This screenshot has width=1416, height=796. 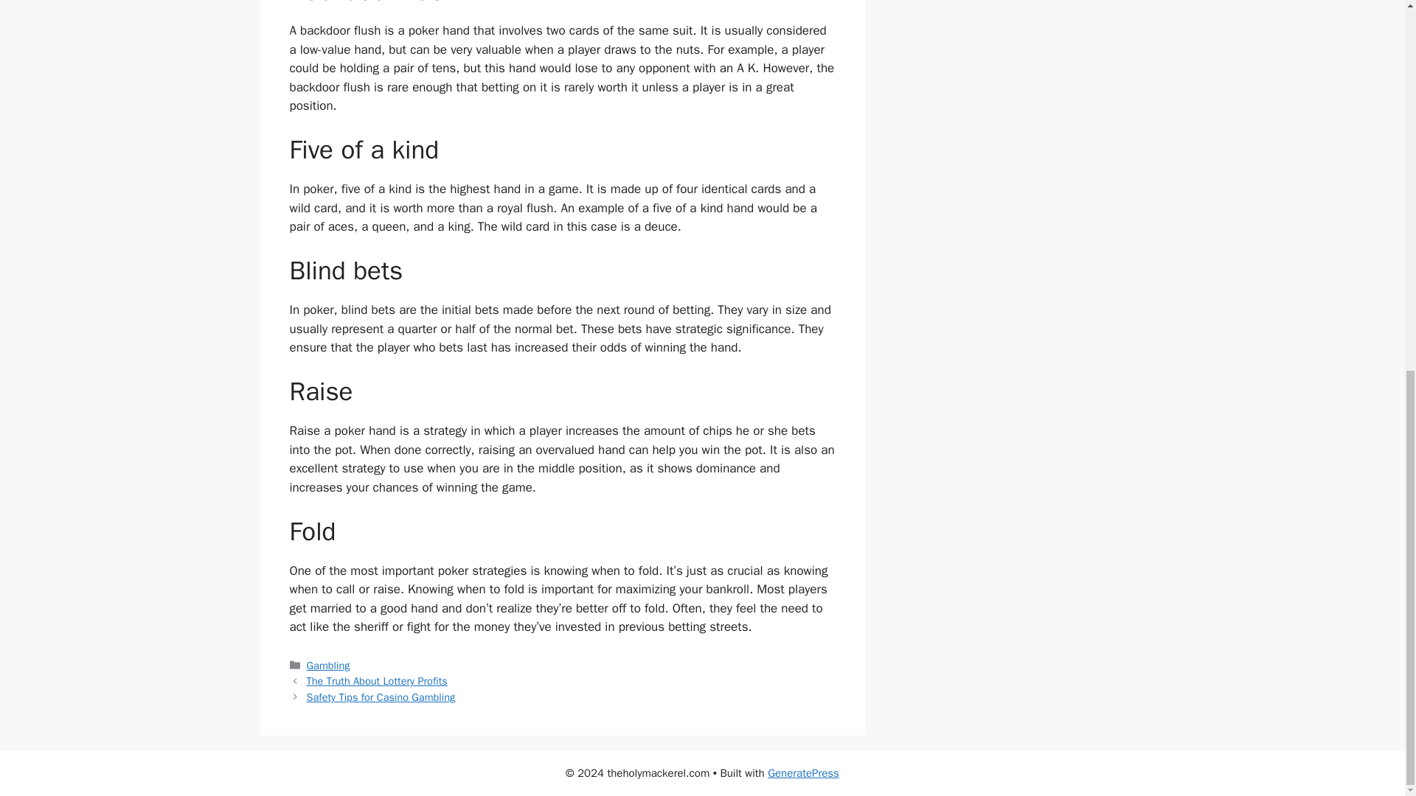 I want to click on Safety Tips for Casino Gambling, so click(x=381, y=697).